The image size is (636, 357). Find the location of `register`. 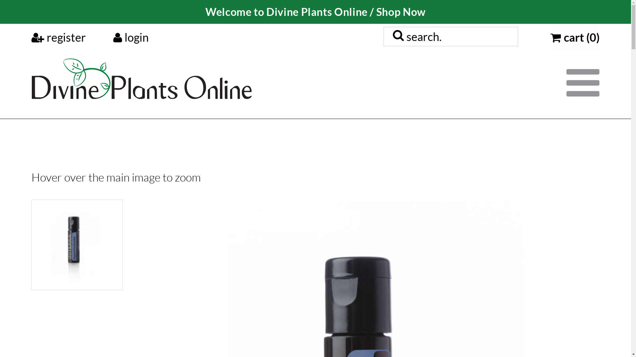

register is located at coordinates (59, 37).